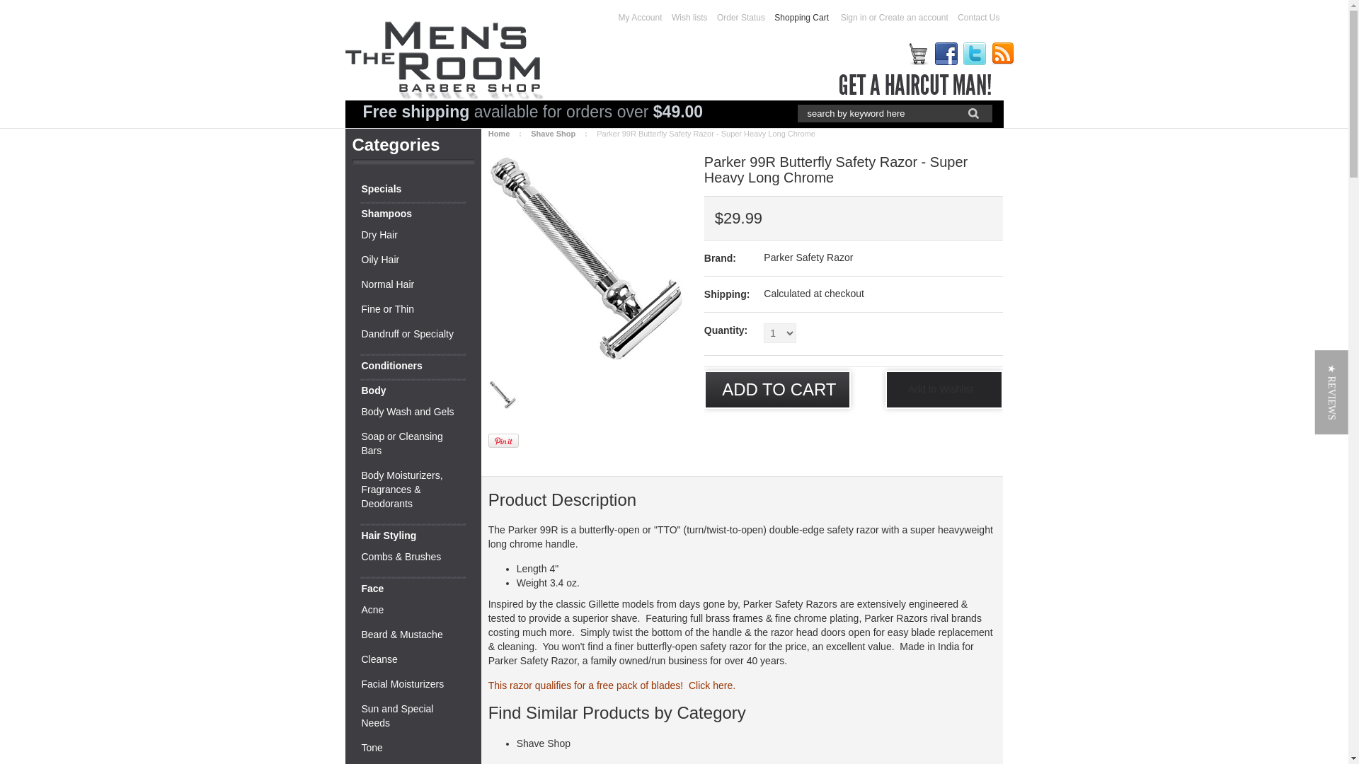  Describe the element at coordinates (585, 259) in the screenshot. I see `Parker 99R` at that location.